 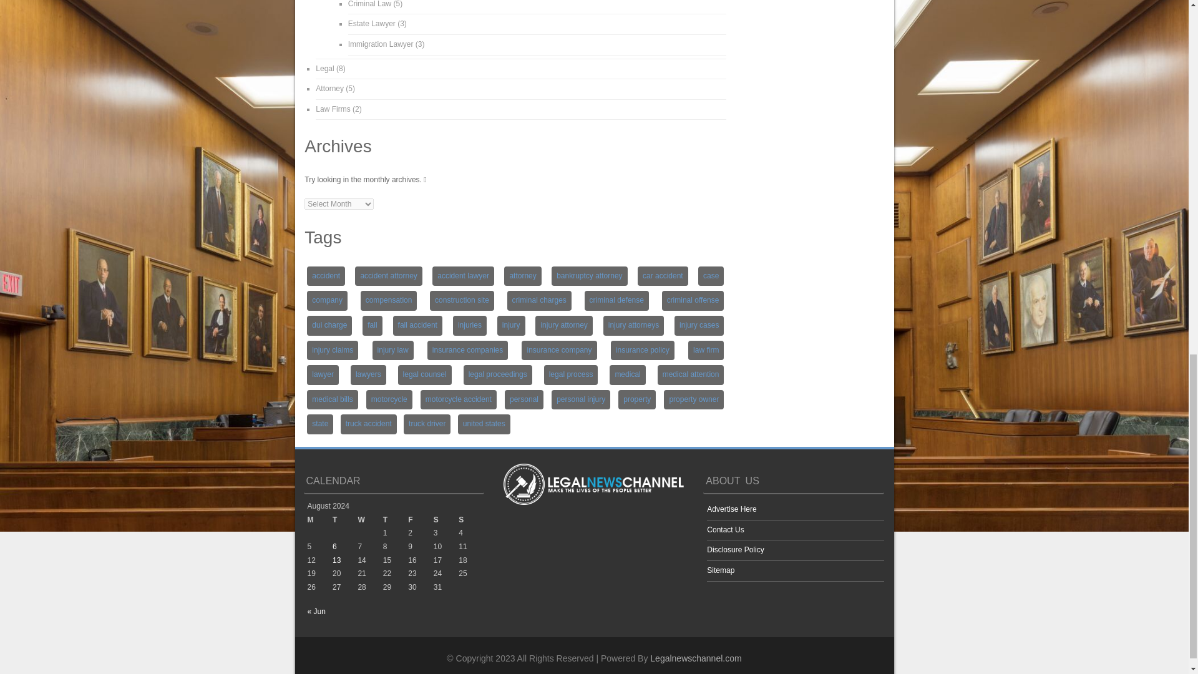 What do you see at coordinates (369, 520) in the screenshot?
I see `Wednesday` at bounding box center [369, 520].